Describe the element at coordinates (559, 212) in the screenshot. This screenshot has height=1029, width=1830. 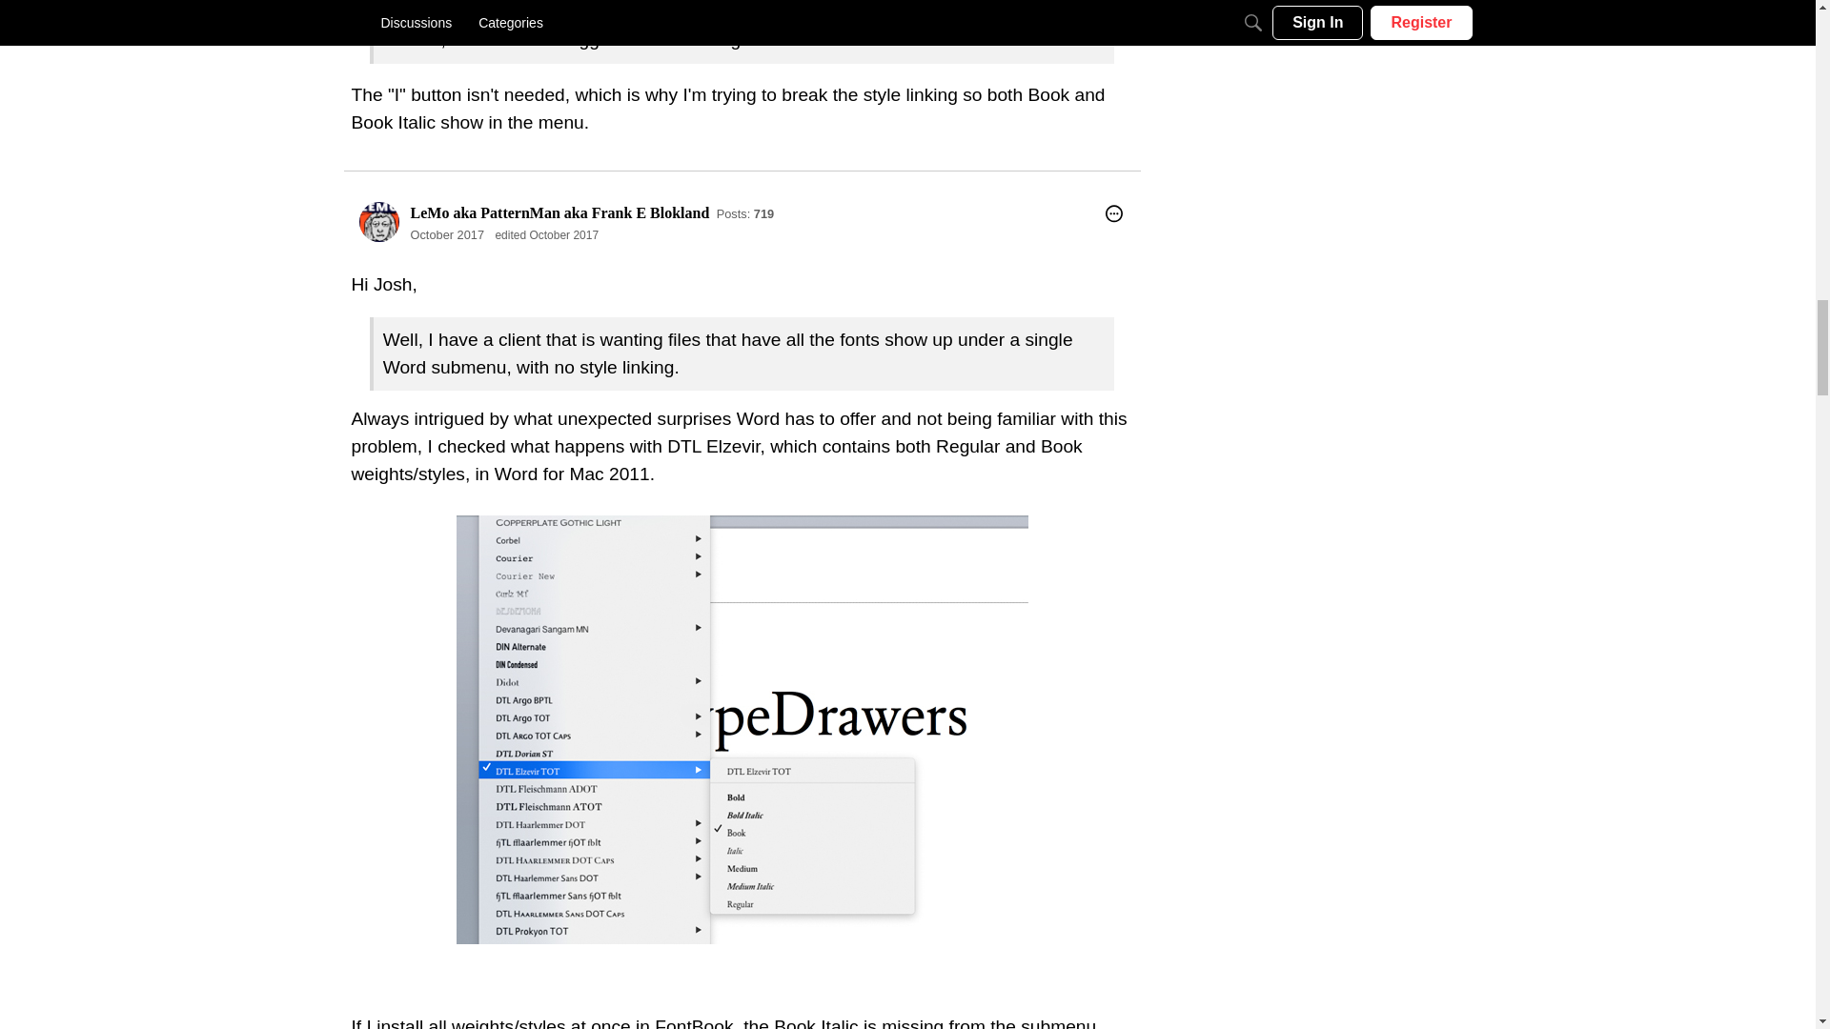
I see `LeMo aka PatternMan aka Frank E Blokland` at that location.